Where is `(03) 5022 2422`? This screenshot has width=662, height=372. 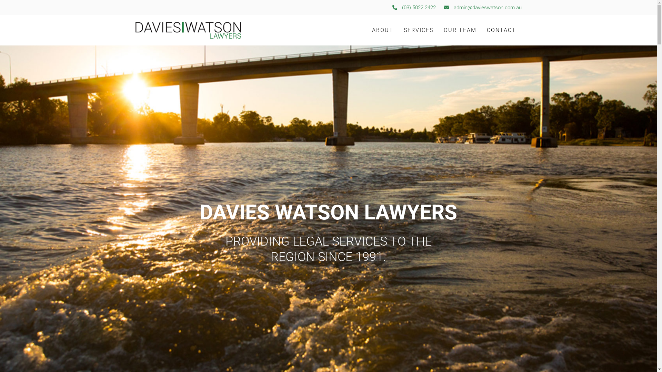
(03) 5022 2422 is located at coordinates (413, 8).